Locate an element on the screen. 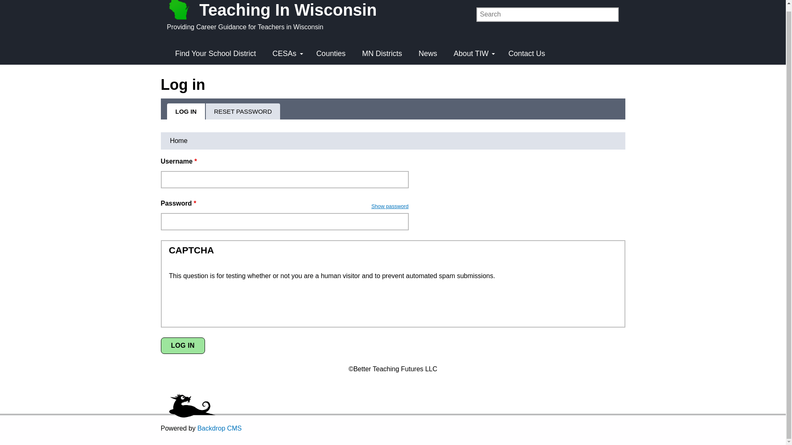  Check out Teacher Salaries in Minnesota Districts is located at coordinates (382, 54).